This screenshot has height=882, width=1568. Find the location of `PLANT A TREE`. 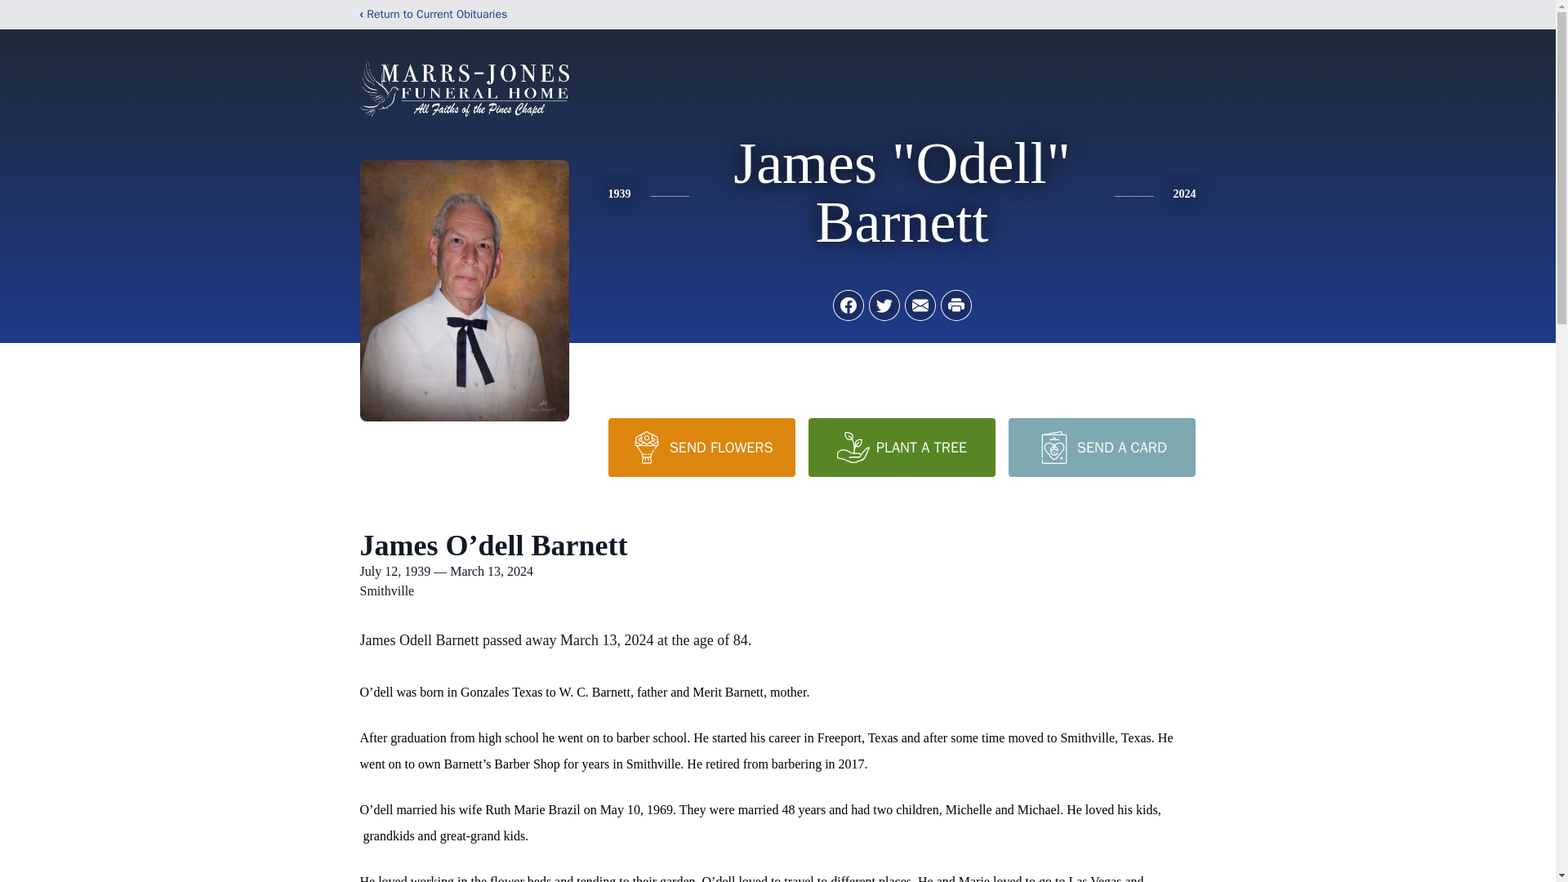

PLANT A TREE is located at coordinates (902, 448).